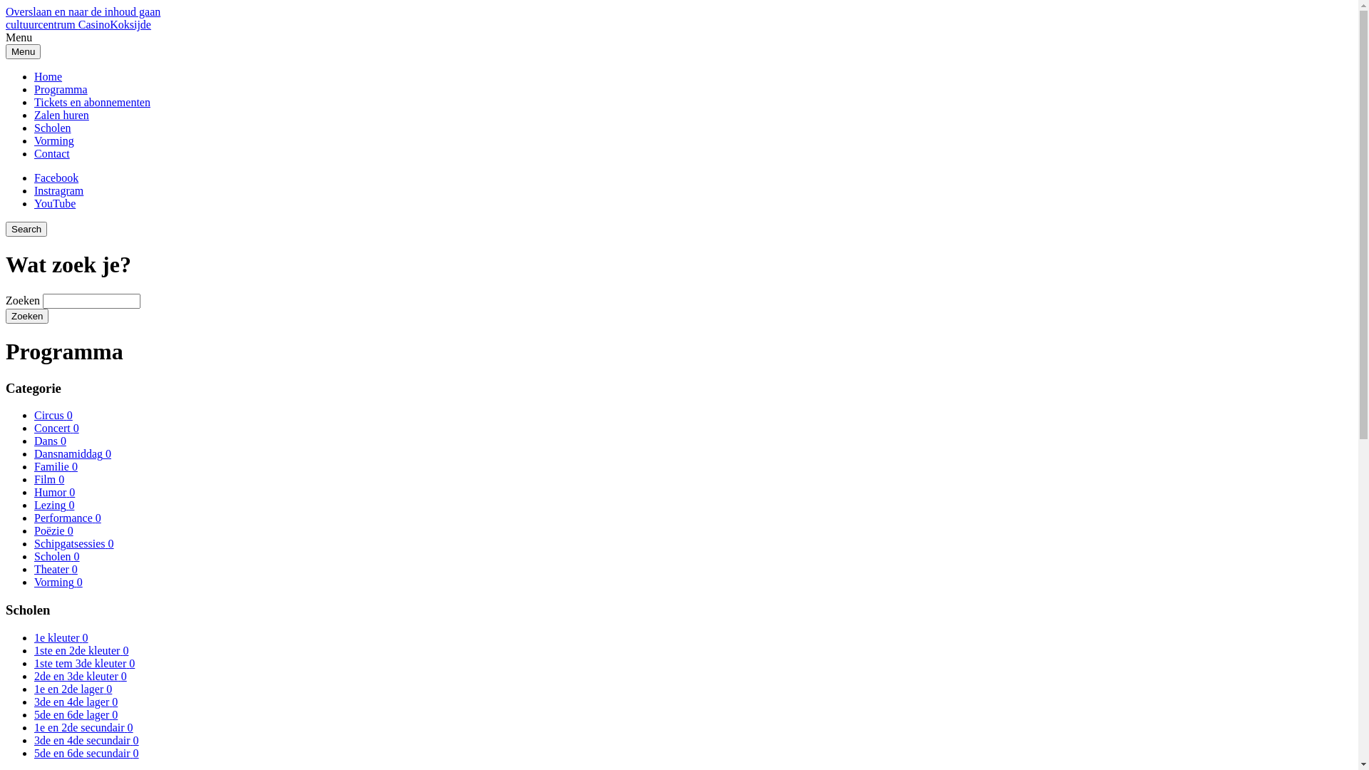  Describe the element at coordinates (73, 453) in the screenshot. I see `Dansnamiddag 0` at that location.